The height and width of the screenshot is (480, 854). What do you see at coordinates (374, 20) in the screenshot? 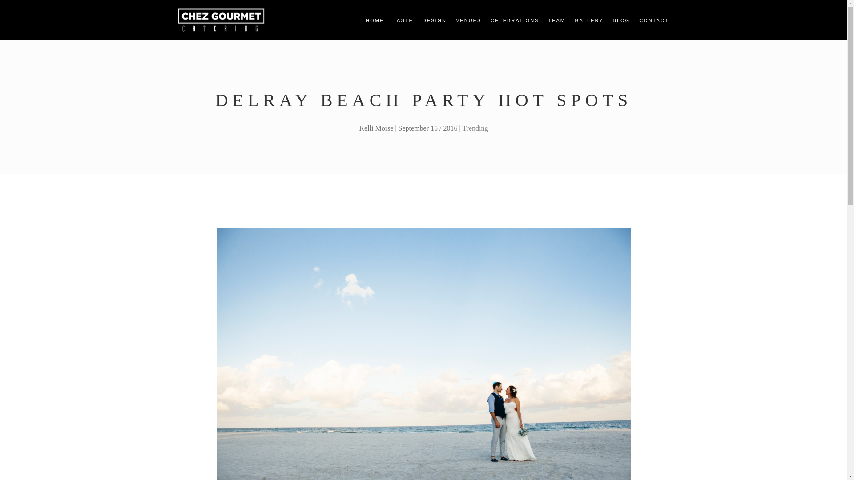
I see `HOME` at bounding box center [374, 20].